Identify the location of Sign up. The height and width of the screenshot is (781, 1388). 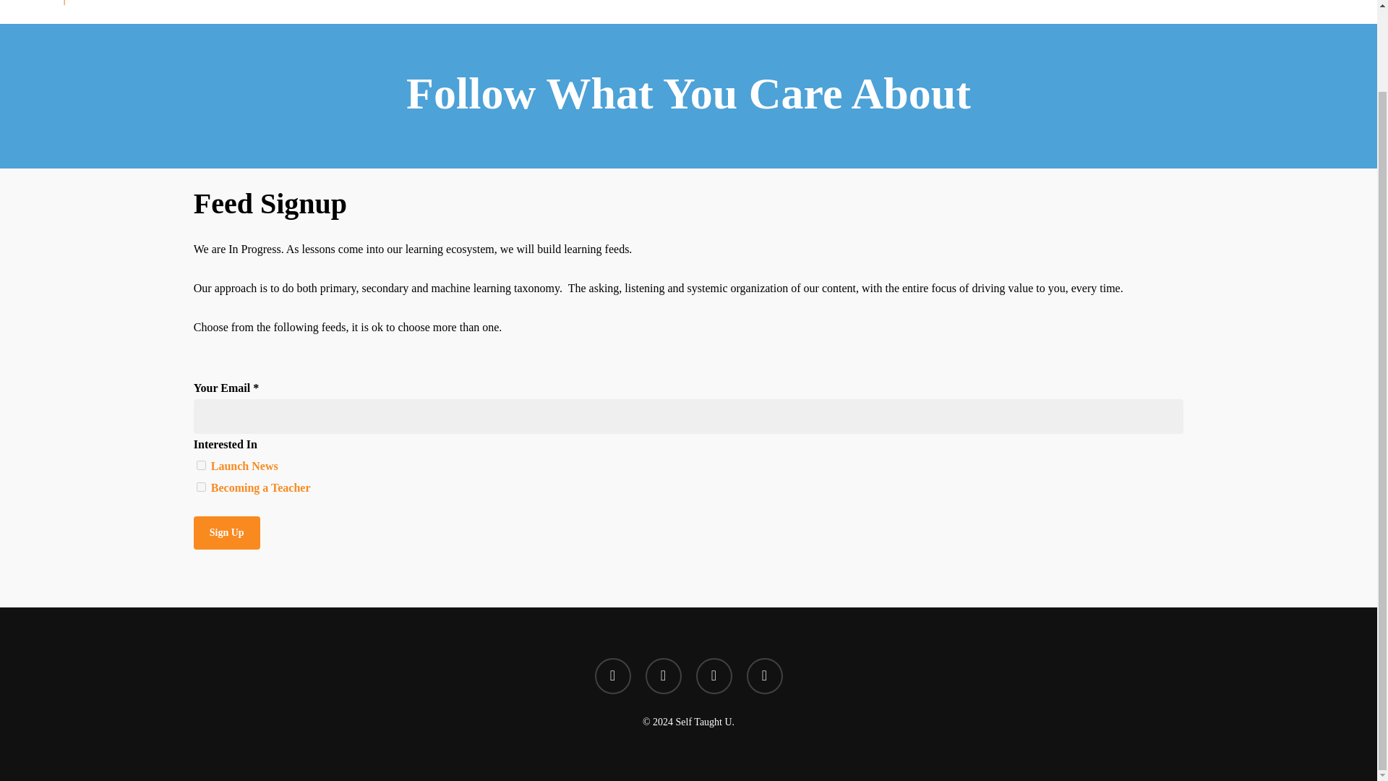
(227, 532).